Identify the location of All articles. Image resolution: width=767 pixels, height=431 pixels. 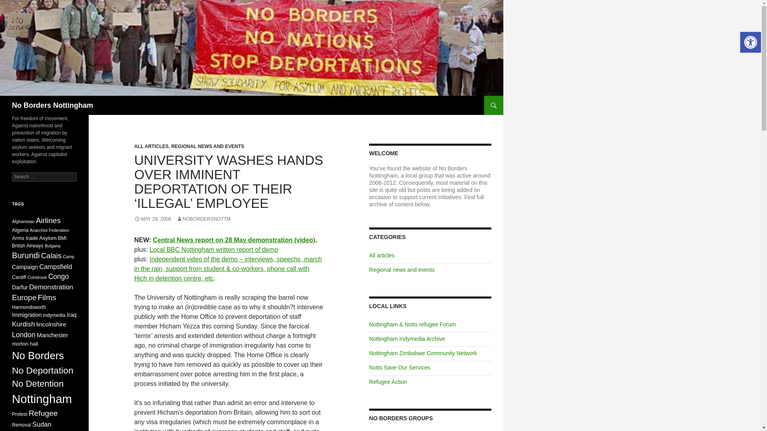
(382, 255).